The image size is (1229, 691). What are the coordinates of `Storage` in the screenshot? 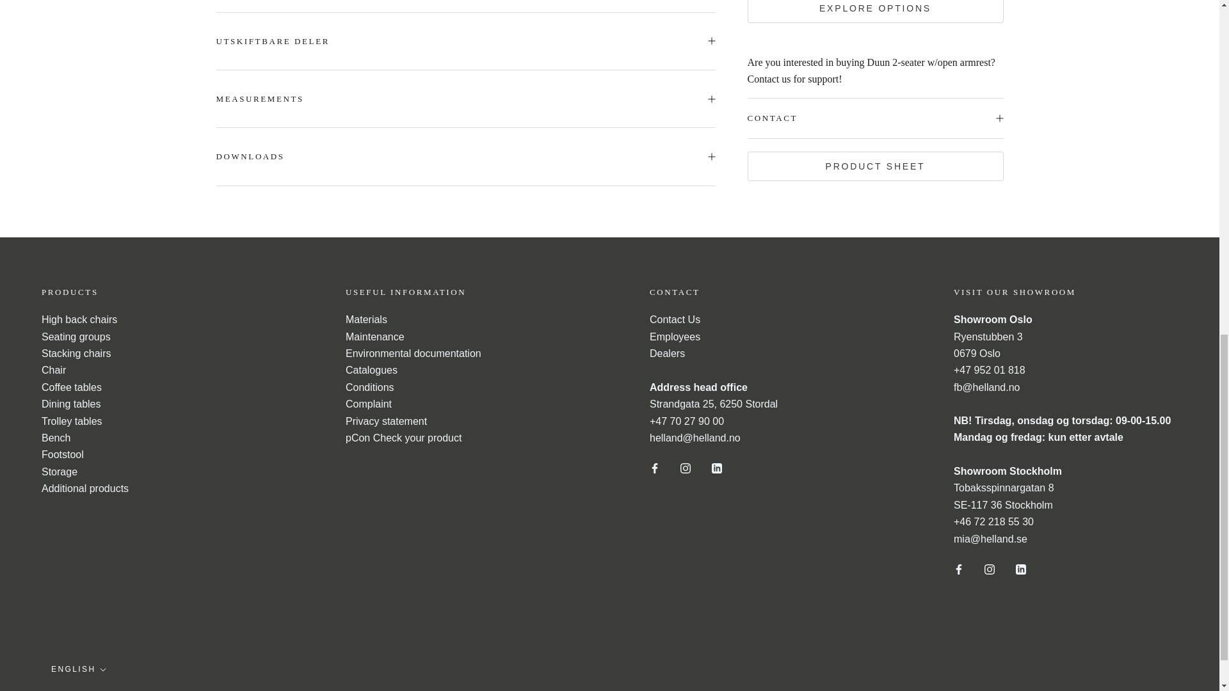 It's located at (59, 472).